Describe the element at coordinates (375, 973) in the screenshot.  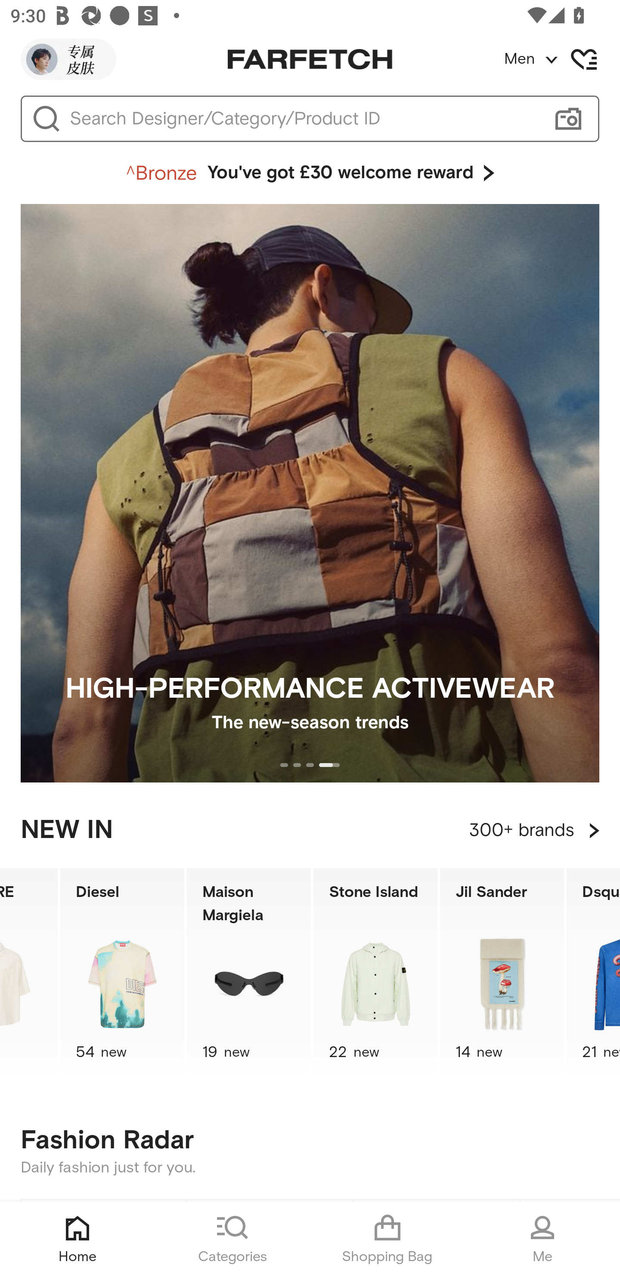
I see `Stone Island 22  new` at that location.